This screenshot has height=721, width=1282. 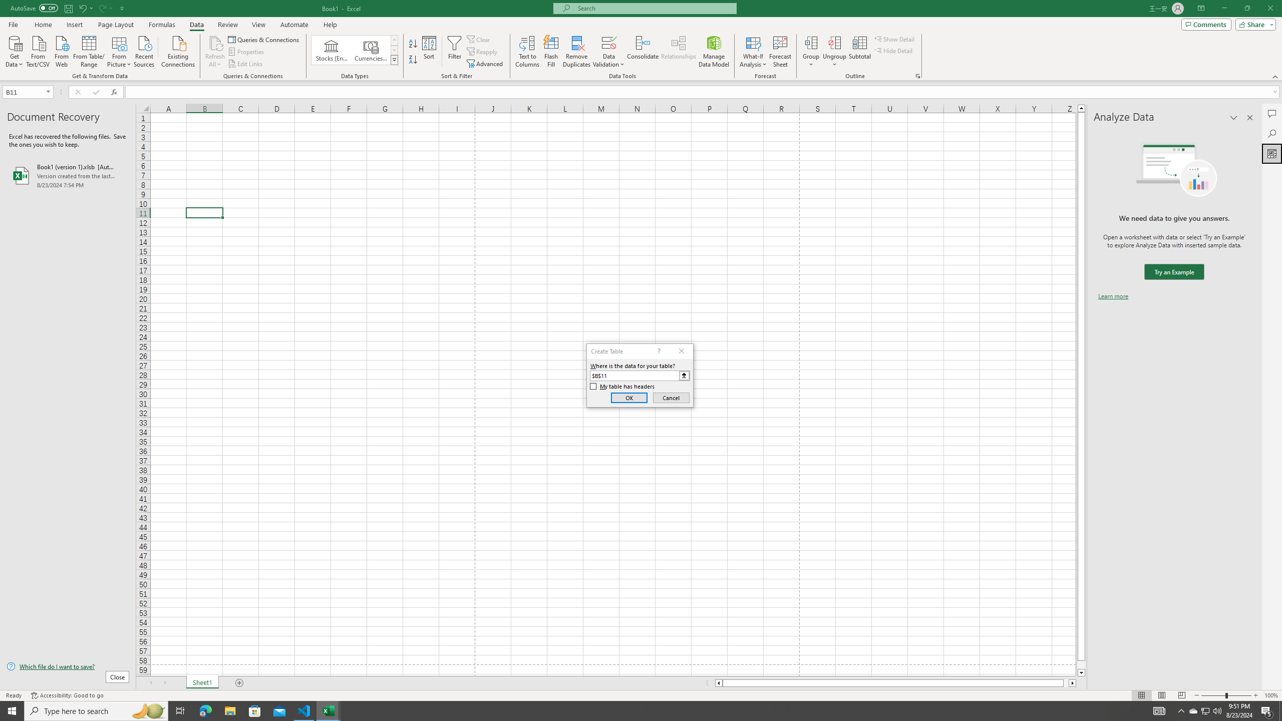 What do you see at coordinates (643, 52) in the screenshot?
I see `Consolidate...` at bounding box center [643, 52].